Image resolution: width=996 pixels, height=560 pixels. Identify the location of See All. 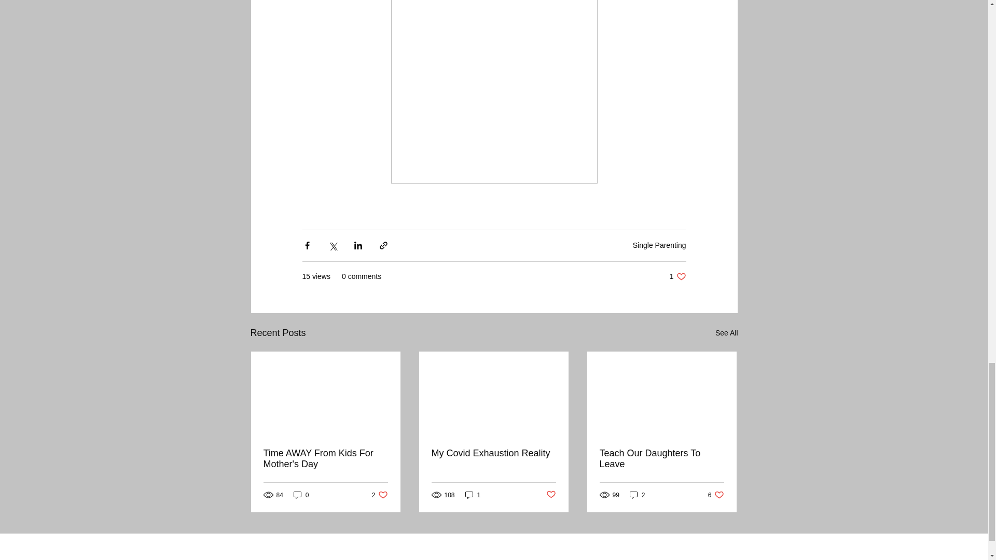
(659, 245).